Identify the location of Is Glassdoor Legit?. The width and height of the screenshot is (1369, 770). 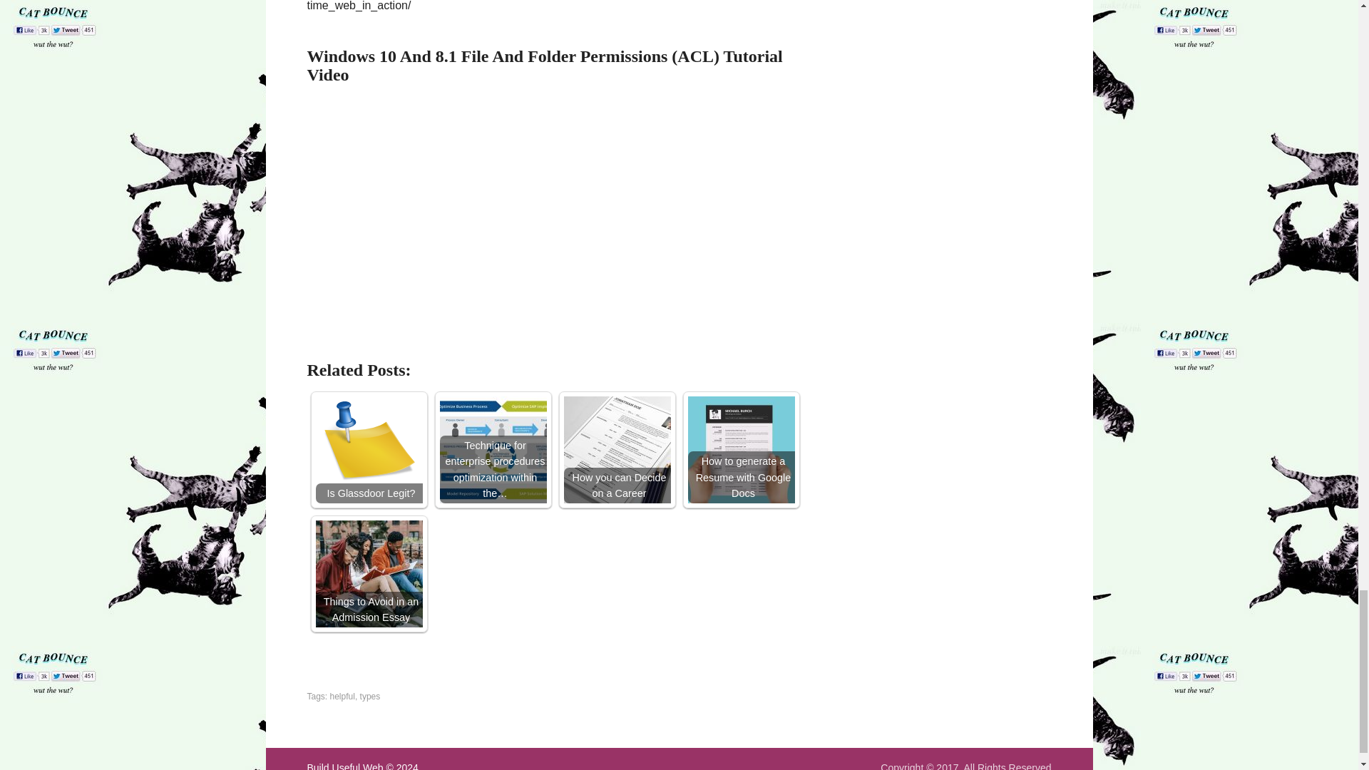
(368, 450).